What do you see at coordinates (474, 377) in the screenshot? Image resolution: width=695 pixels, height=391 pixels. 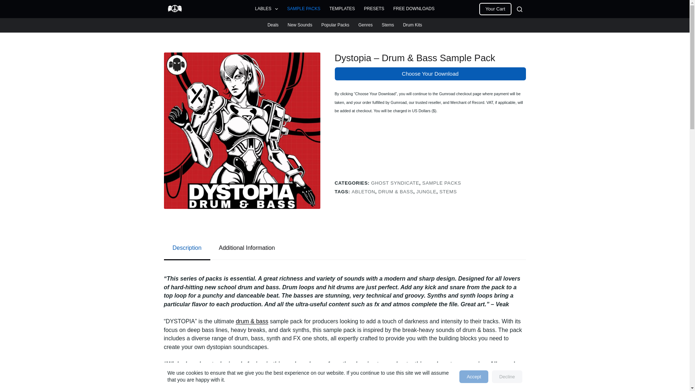 I see `Accept` at bounding box center [474, 377].